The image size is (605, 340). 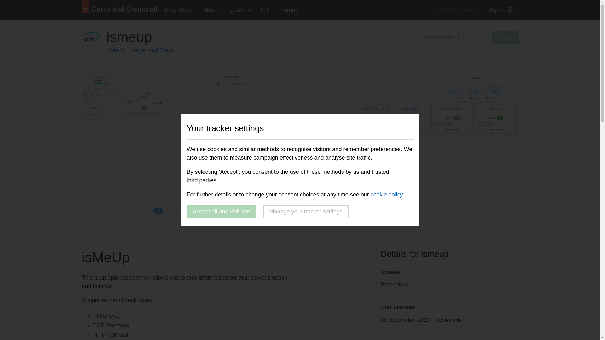 What do you see at coordinates (239, 10) in the screenshot?
I see `Learn` at bounding box center [239, 10].